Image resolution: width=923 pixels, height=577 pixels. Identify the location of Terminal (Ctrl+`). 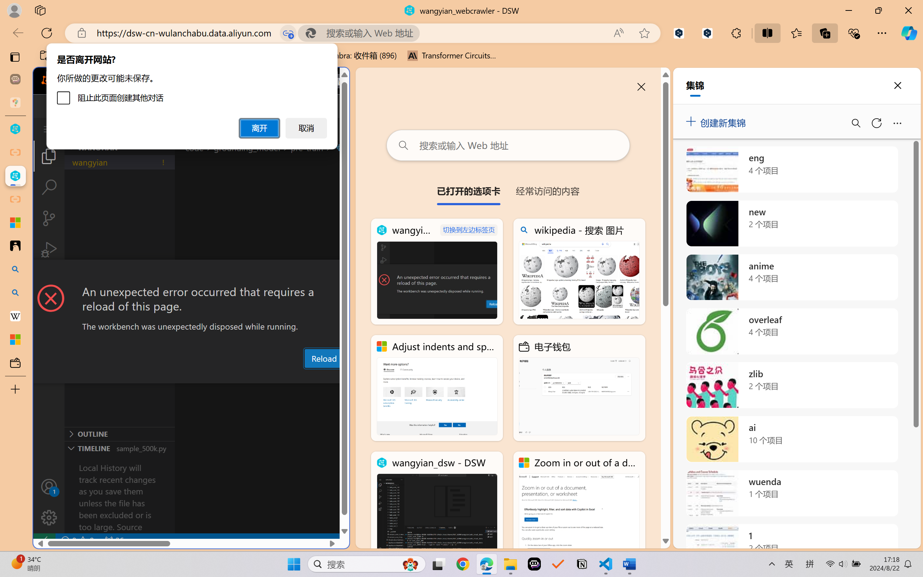
(368, 376).